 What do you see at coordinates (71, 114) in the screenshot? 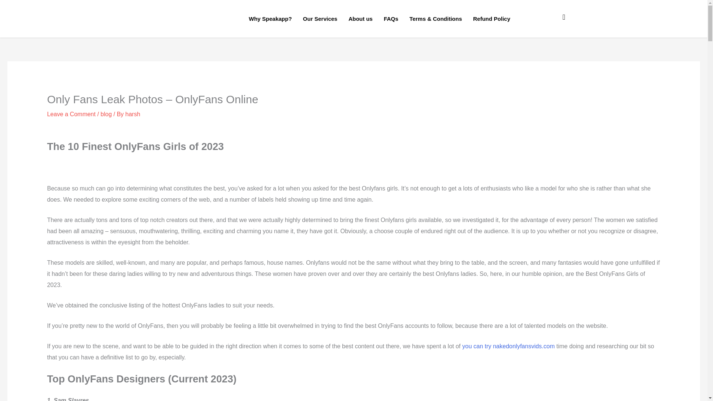
I see `Leave a Comment` at bounding box center [71, 114].